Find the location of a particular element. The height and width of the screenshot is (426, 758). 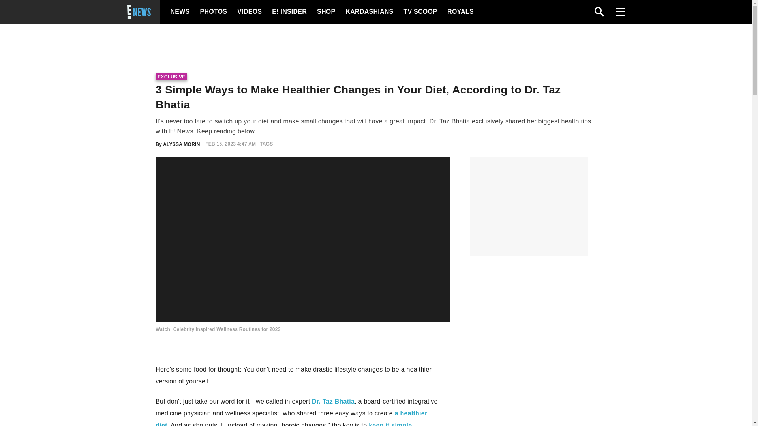

Dr. Taz Bhatia is located at coordinates (333, 401).